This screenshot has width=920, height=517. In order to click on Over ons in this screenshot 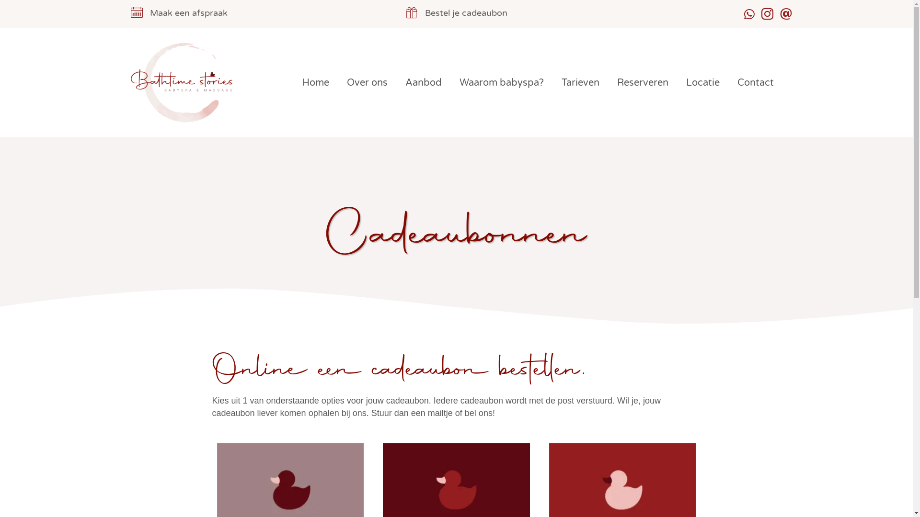, I will do `click(367, 83)`.